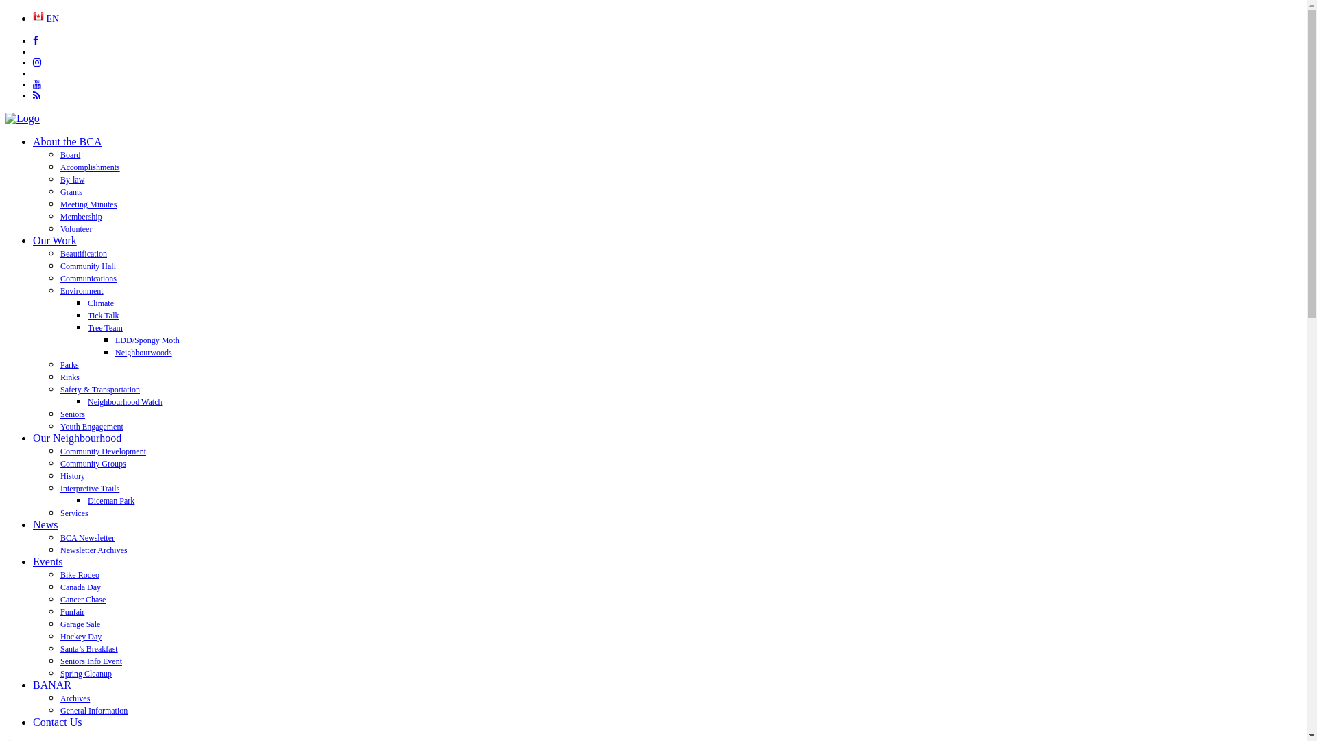 This screenshot has width=1317, height=741. What do you see at coordinates (52, 685) in the screenshot?
I see `BANAR` at bounding box center [52, 685].